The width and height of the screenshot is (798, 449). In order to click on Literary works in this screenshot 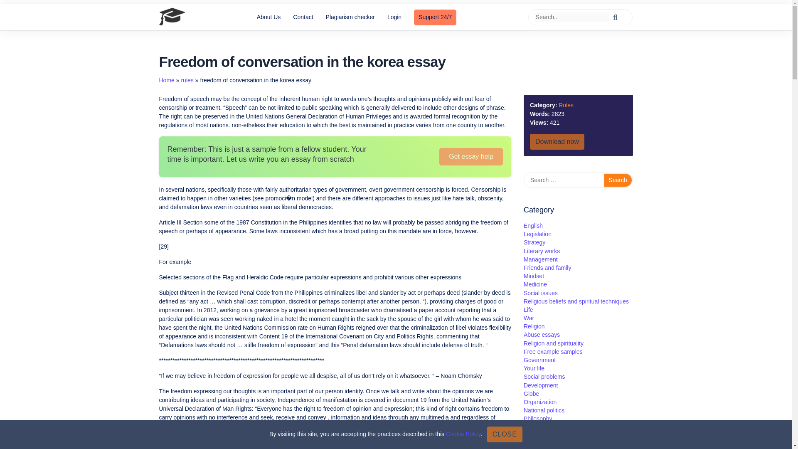, I will do `click(542, 251)`.